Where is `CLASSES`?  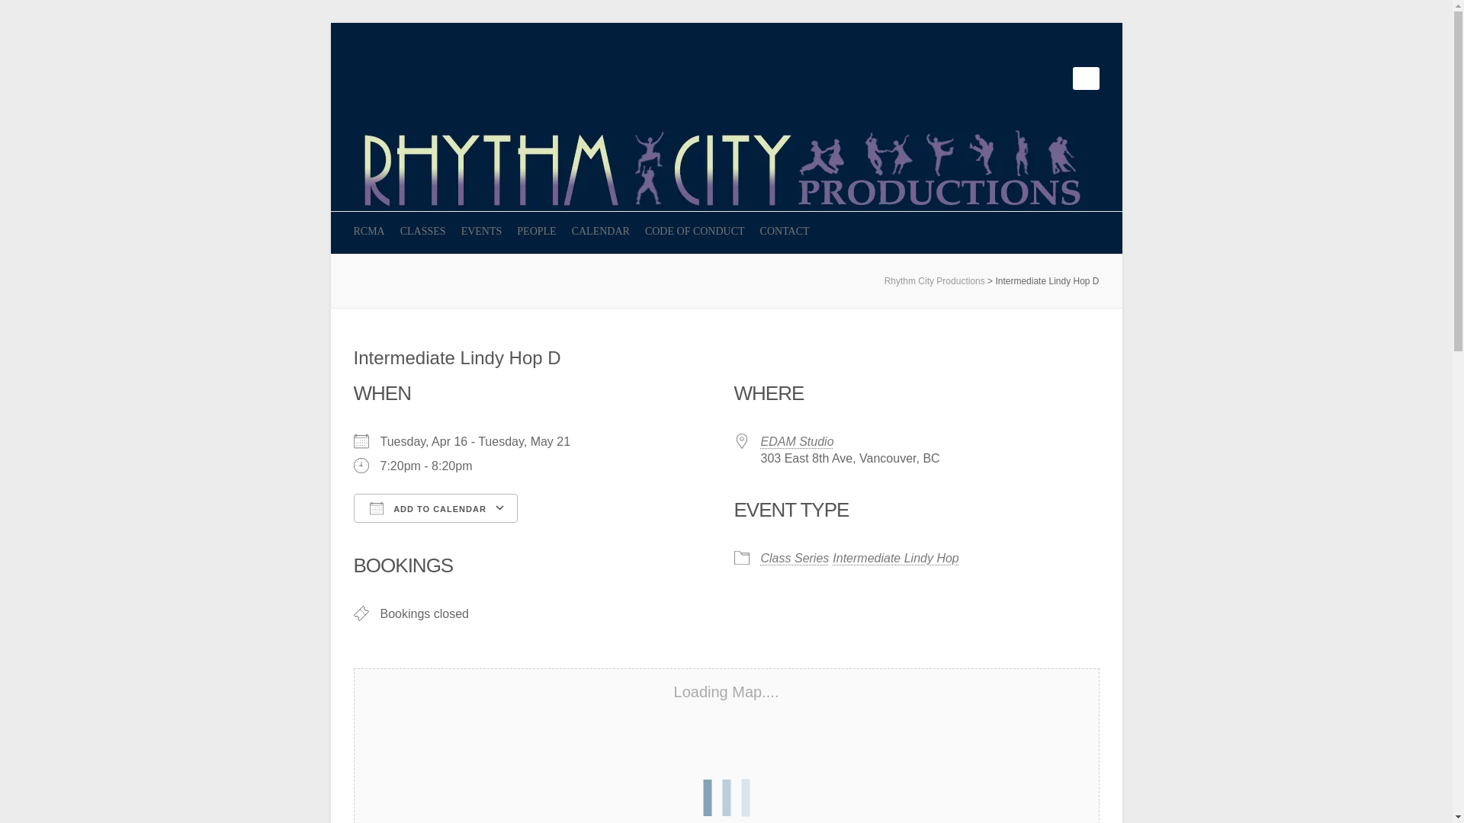 CLASSES is located at coordinates (422, 232).